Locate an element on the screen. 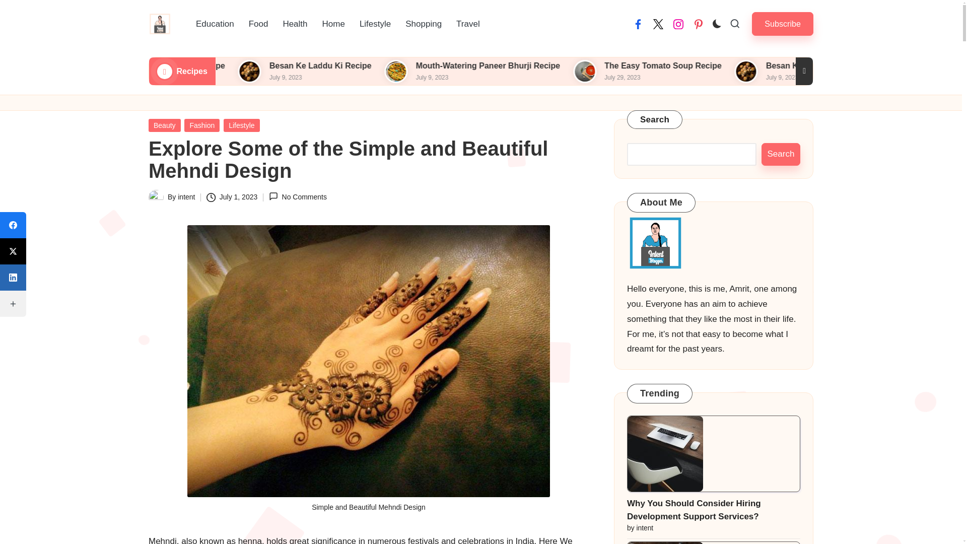  Fashion is located at coordinates (201, 125).